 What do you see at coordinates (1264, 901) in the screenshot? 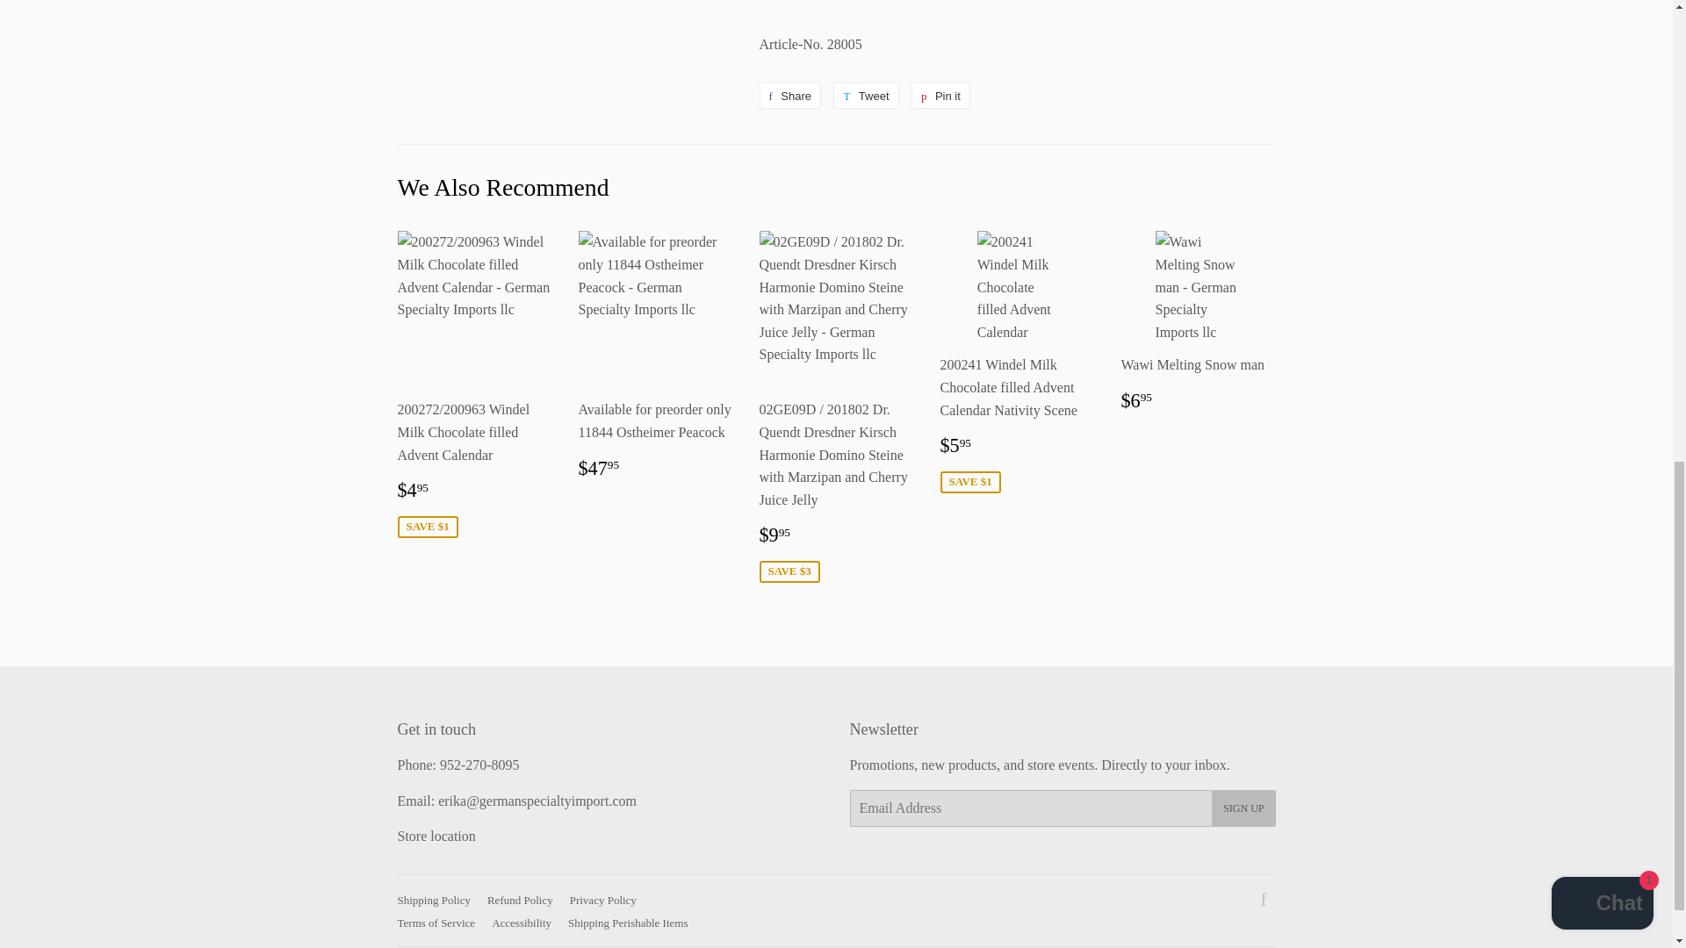
I see `German Specialty Imports llc on Facebook` at bounding box center [1264, 901].